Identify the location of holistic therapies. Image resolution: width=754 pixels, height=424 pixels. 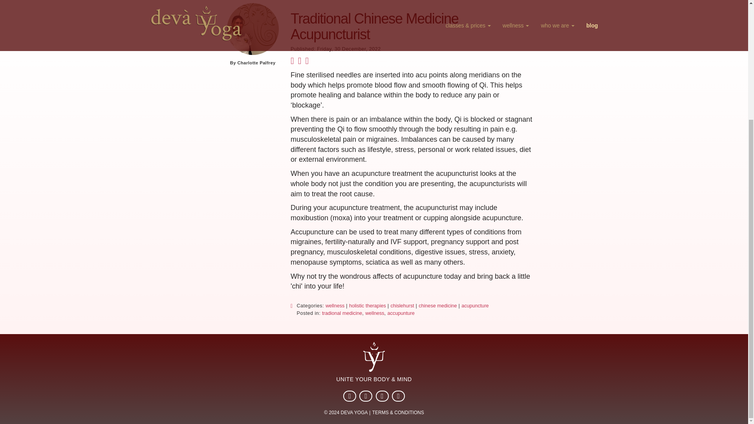
(368, 306).